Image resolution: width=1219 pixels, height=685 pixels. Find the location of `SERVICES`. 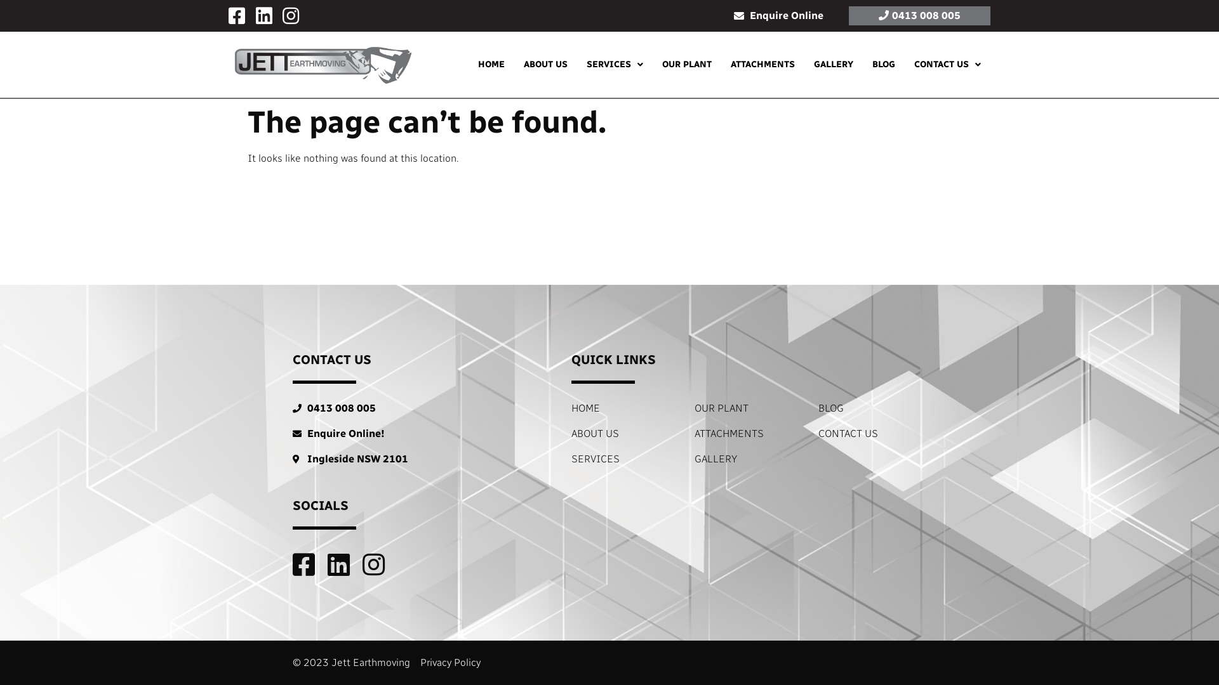

SERVICES is located at coordinates (625, 459).